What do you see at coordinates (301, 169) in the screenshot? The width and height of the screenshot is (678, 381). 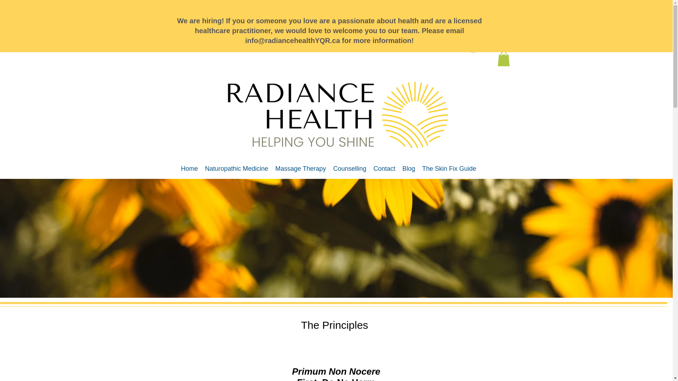 I see `Massage Therapy` at bounding box center [301, 169].